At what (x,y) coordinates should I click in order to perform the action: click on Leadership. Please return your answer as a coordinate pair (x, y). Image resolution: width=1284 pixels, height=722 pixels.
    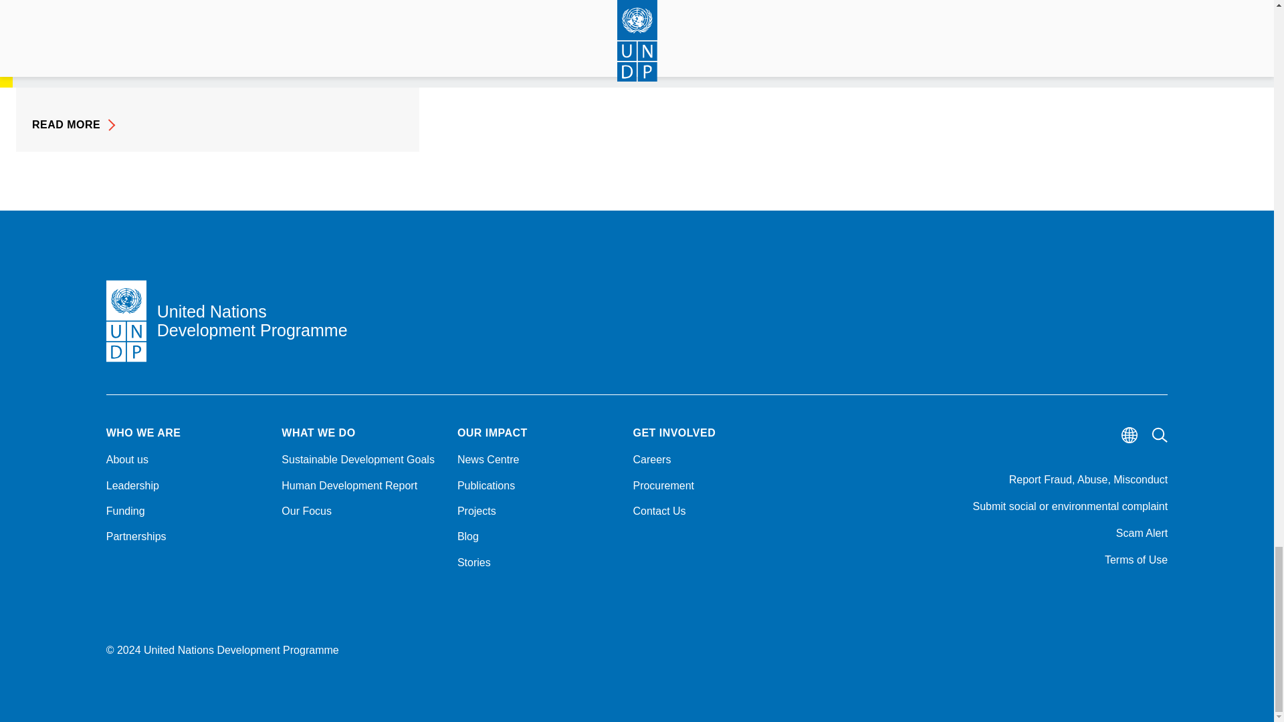
    Looking at the image, I should click on (186, 485).